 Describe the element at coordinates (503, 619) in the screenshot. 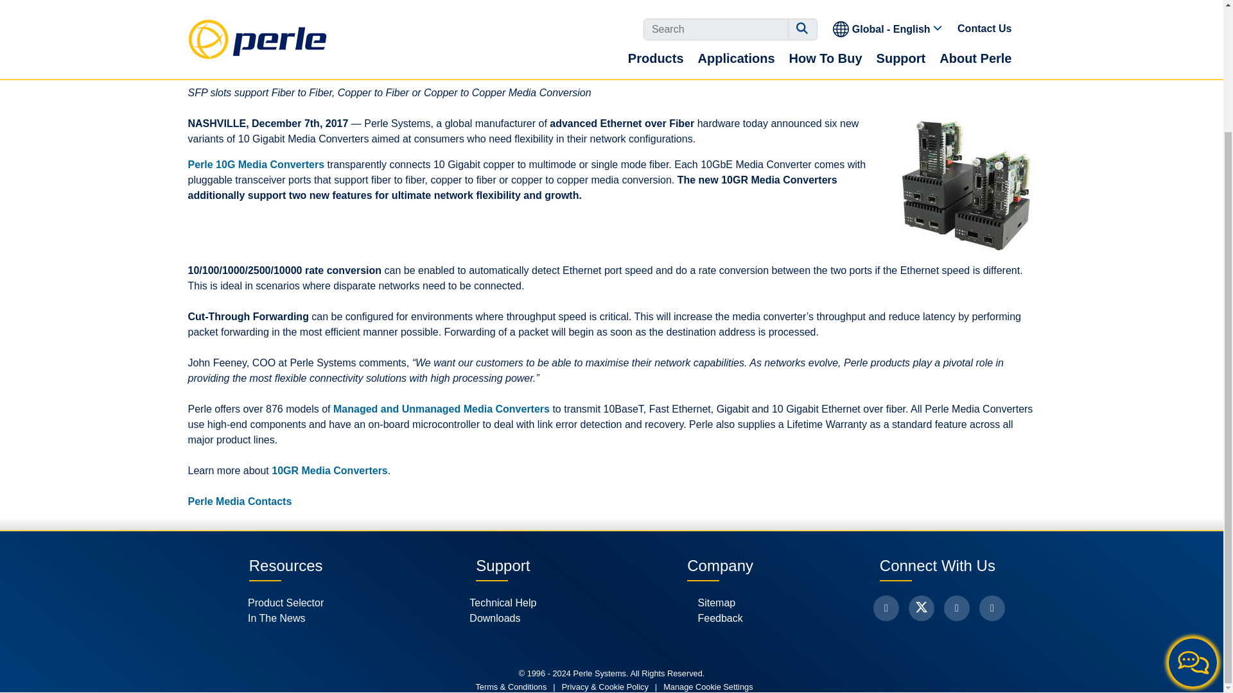

I see `Downloads` at that location.